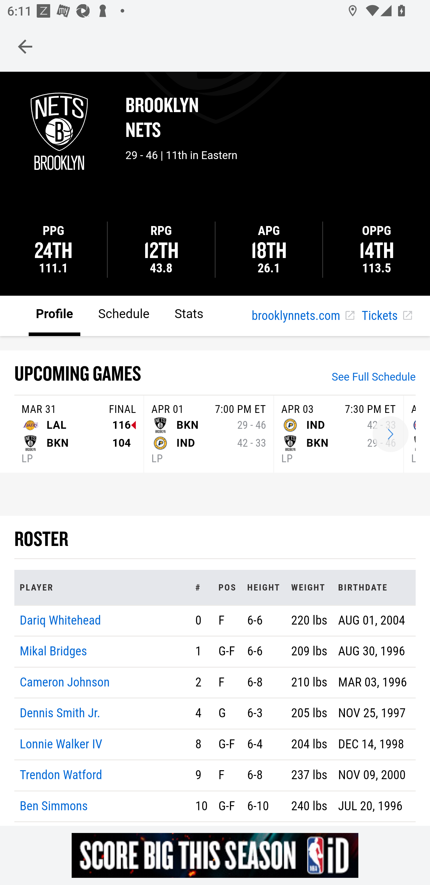  Describe the element at coordinates (391, 434) in the screenshot. I see `Match-up Scores` at that location.